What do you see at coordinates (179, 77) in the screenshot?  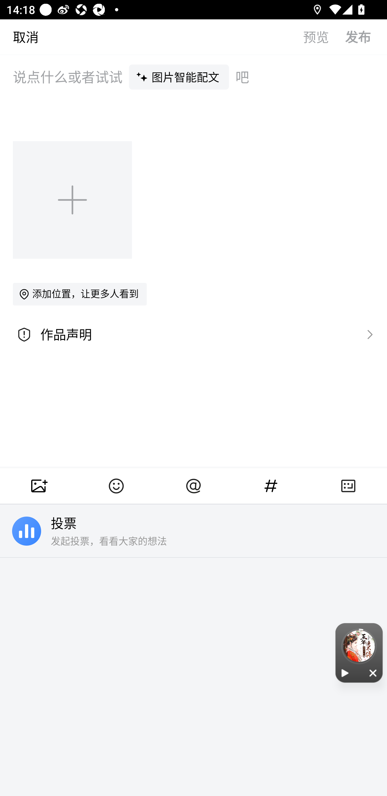 I see `图片智能配文` at bounding box center [179, 77].